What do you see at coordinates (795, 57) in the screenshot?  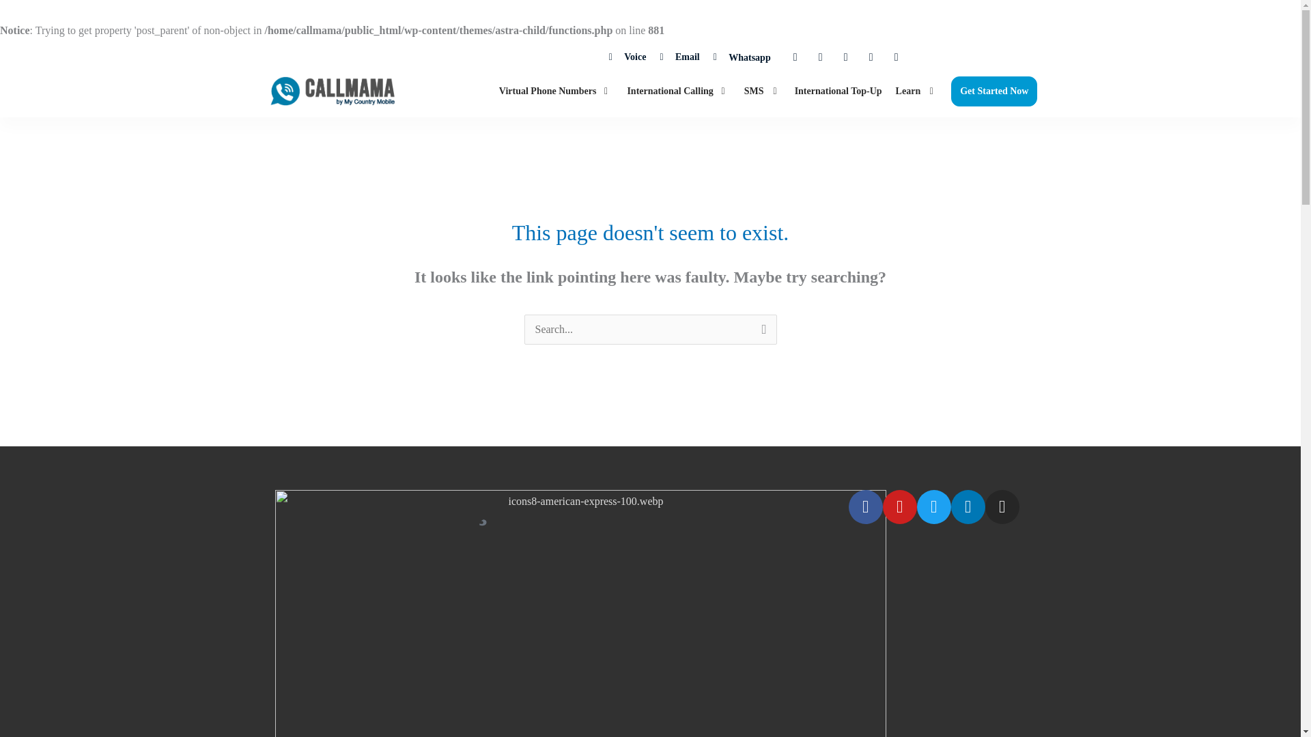 I see `Facebook` at bounding box center [795, 57].